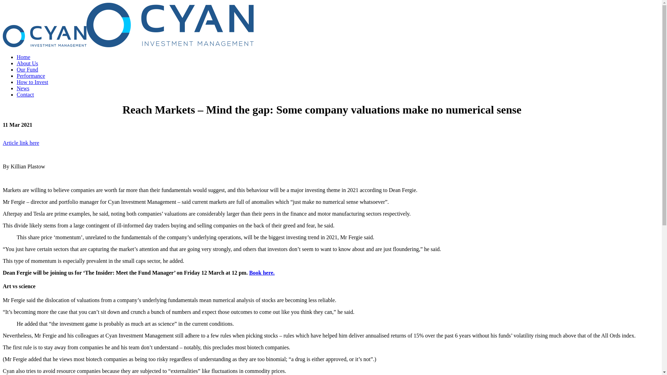 The width and height of the screenshot is (667, 375). What do you see at coordinates (25, 94) in the screenshot?
I see `Contact` at bounding box center [25, 94].